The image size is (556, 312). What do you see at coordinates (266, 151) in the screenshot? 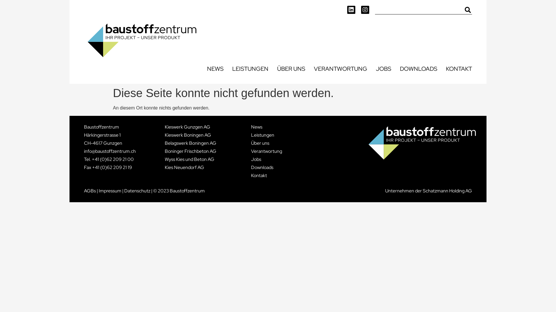
I see `Verantwortung` at bounding box center [266, 151].